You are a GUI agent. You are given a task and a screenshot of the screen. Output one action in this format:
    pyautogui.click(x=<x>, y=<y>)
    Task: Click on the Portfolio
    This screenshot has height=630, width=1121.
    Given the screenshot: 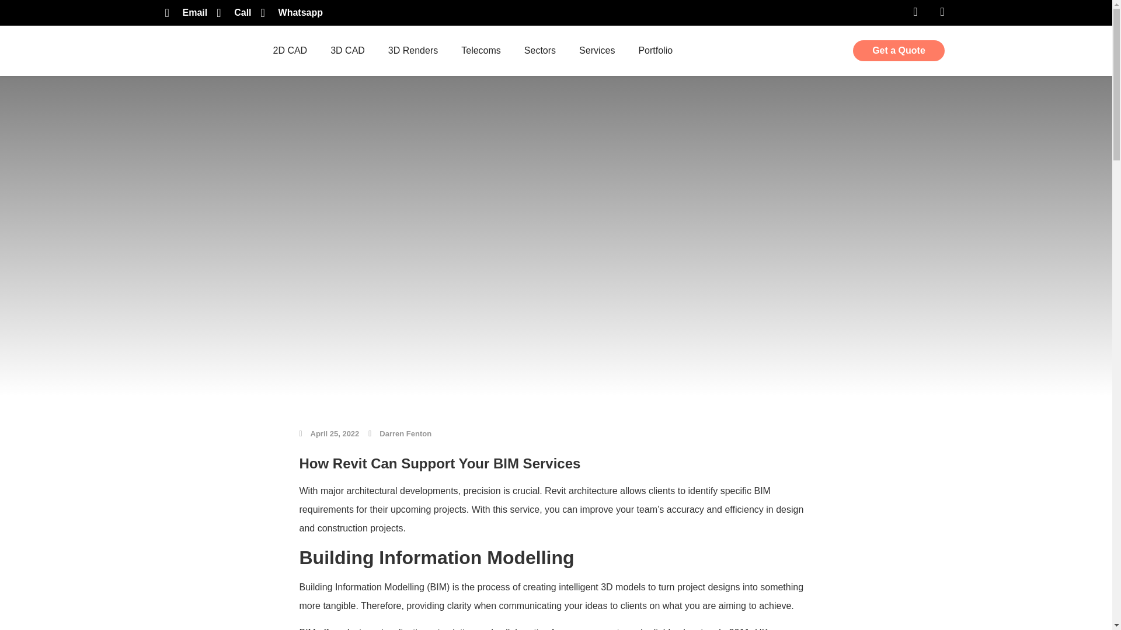 What is the action you would take?
    pyautogui.click(x=655, y=50)
    